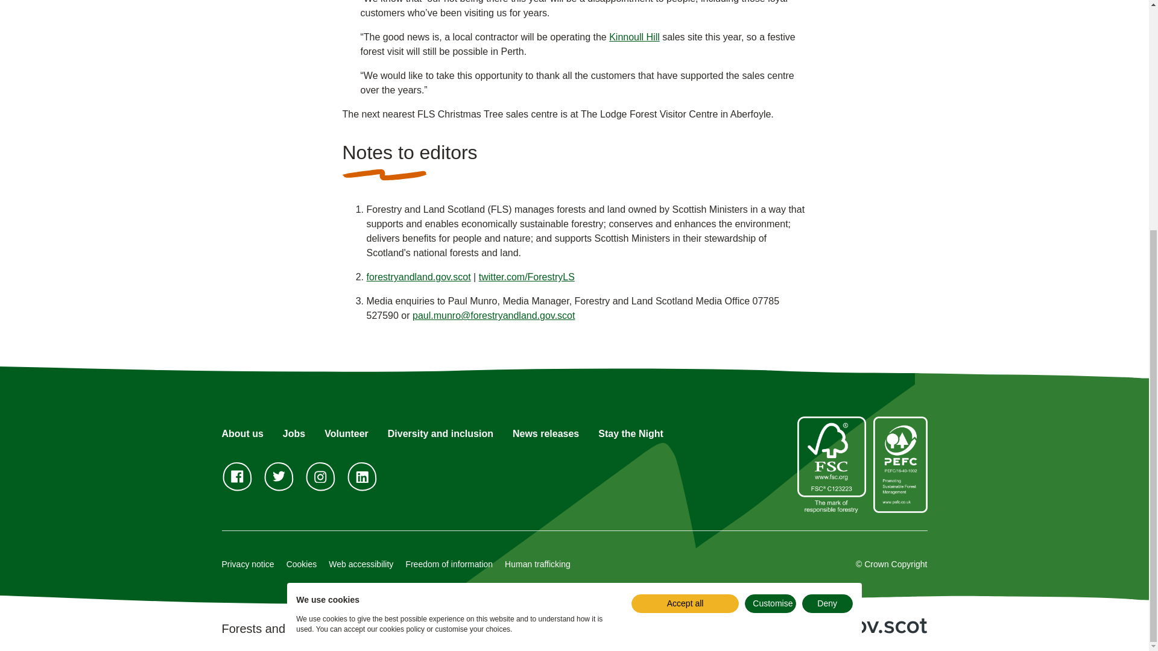 This screenshot has height=651, width=1158. I want to click on Volunteer, so click(346, 433).